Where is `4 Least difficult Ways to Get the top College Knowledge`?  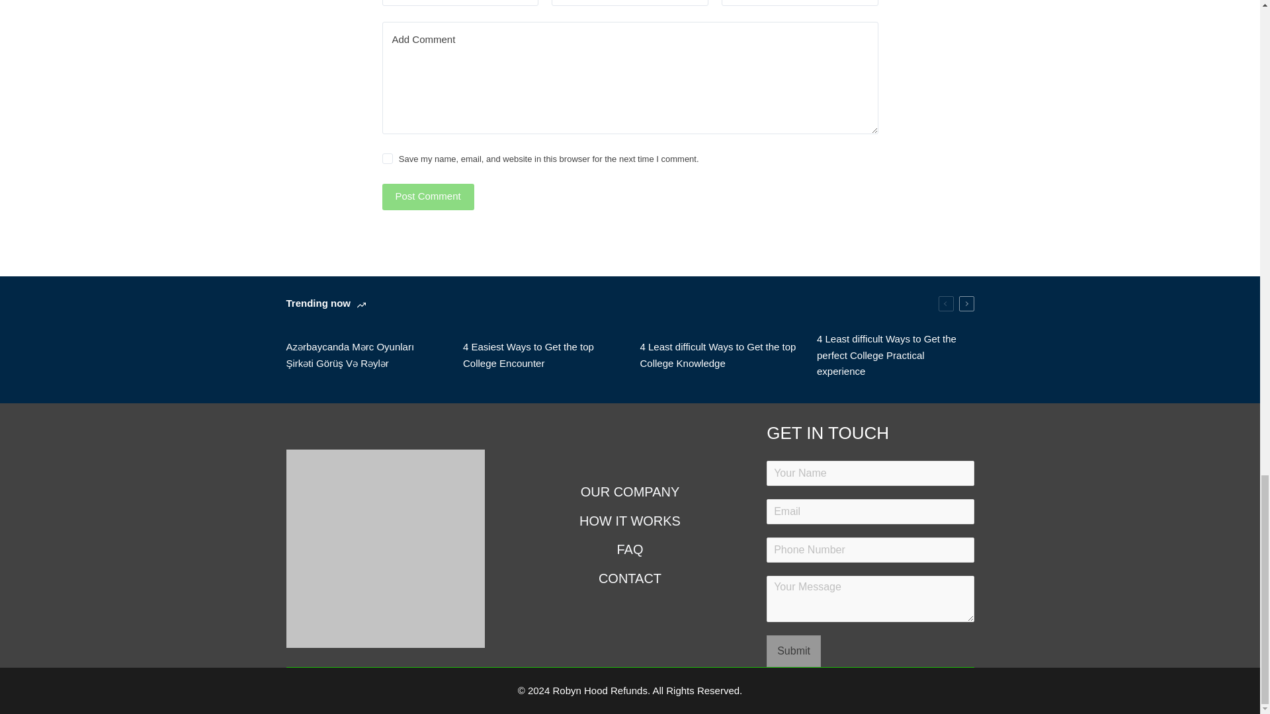
4 Least difficult Ways to Get the top College Knowledge is located at coordinates (718, 356).